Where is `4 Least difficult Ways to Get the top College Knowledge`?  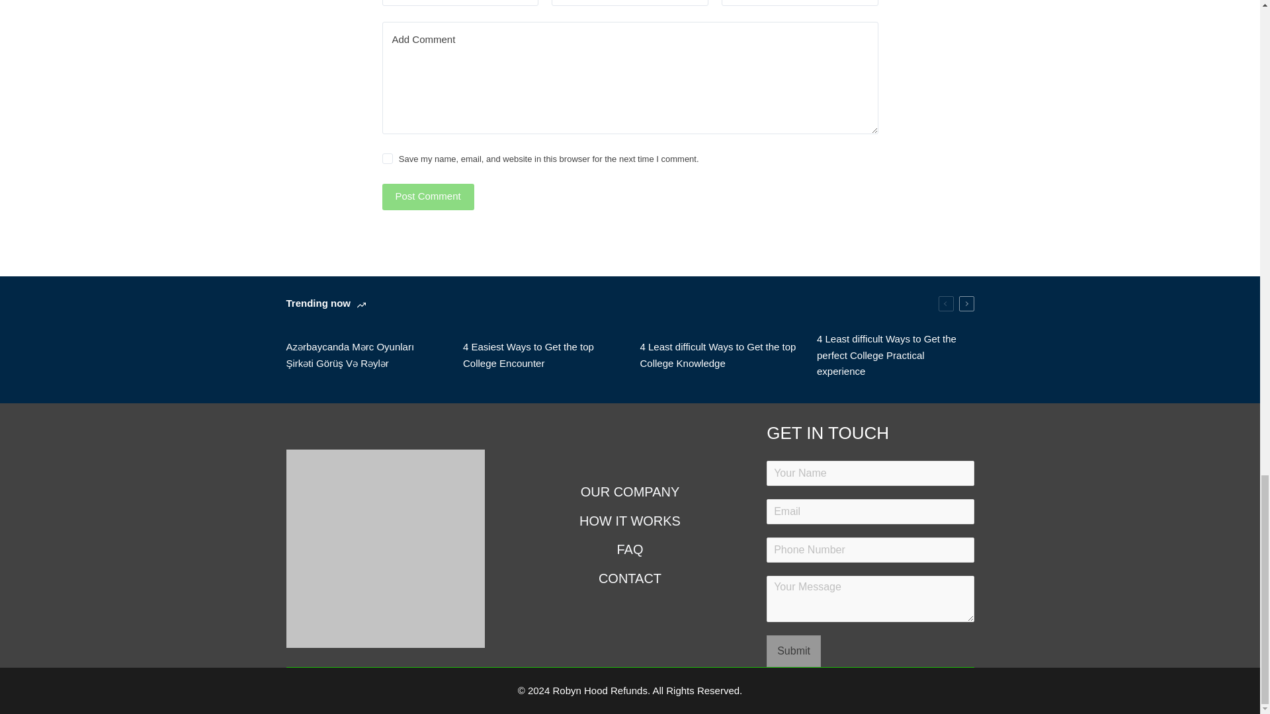
4 Least difficult Ways to Get the top College Knowledge is located at coordinates (718, 356).